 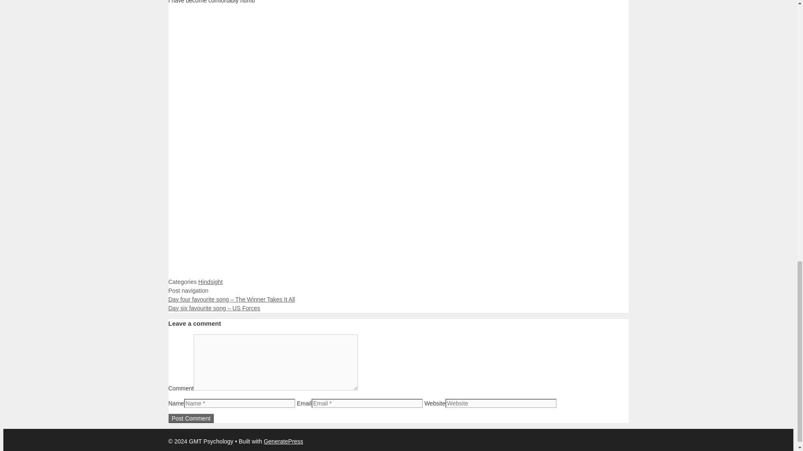 I want to click on Hindsight, so click(x=210, y=281).